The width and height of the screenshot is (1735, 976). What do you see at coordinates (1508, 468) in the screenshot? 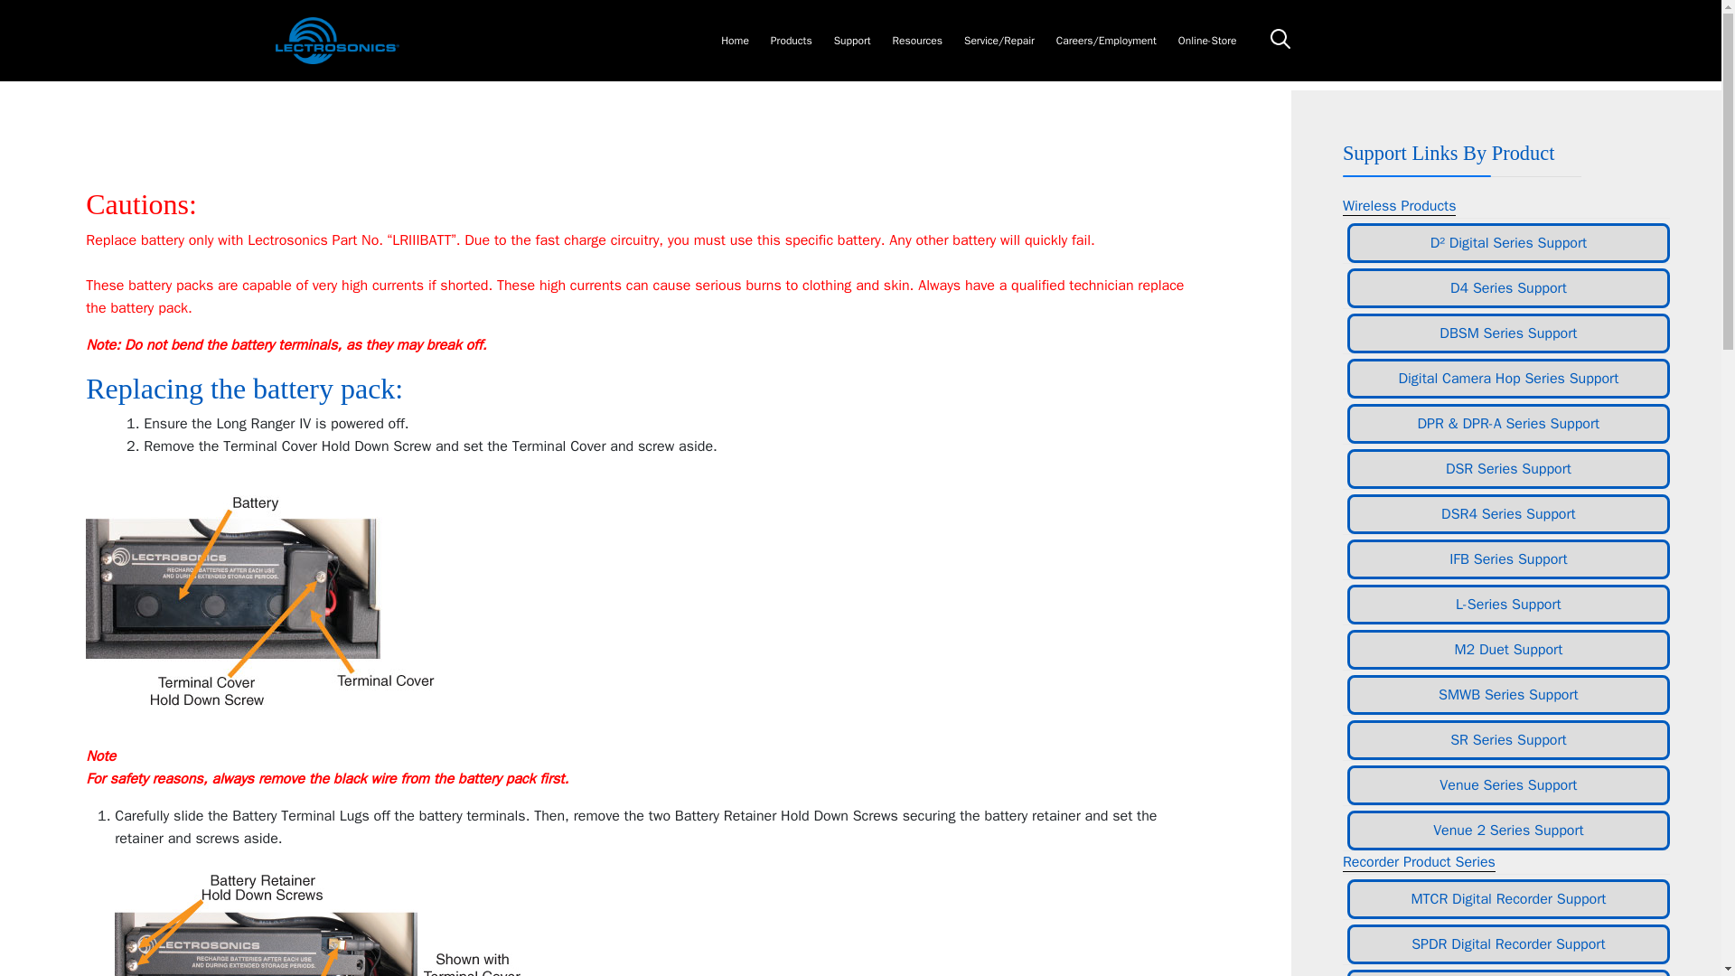
I see `DSR Series Support` at bounding box center [1508, 468].